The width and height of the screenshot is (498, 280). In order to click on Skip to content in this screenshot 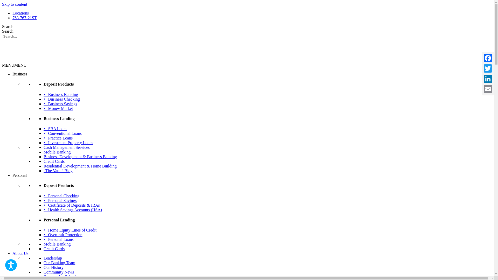, I will do `click(15, 4)`.